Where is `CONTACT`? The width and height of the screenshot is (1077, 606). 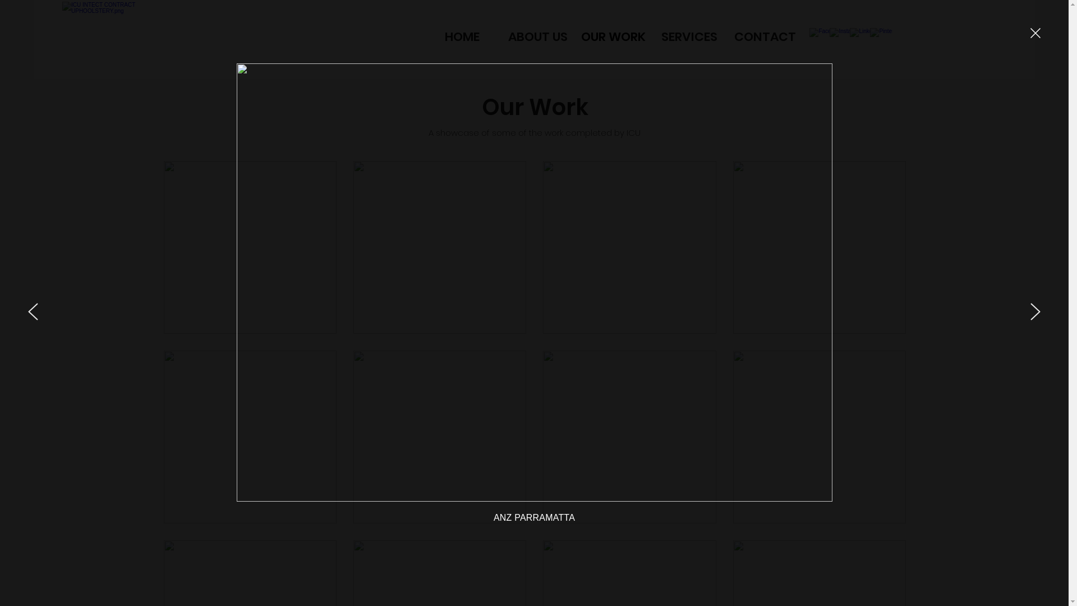
CONTACT is located at coordinates (765, 37).